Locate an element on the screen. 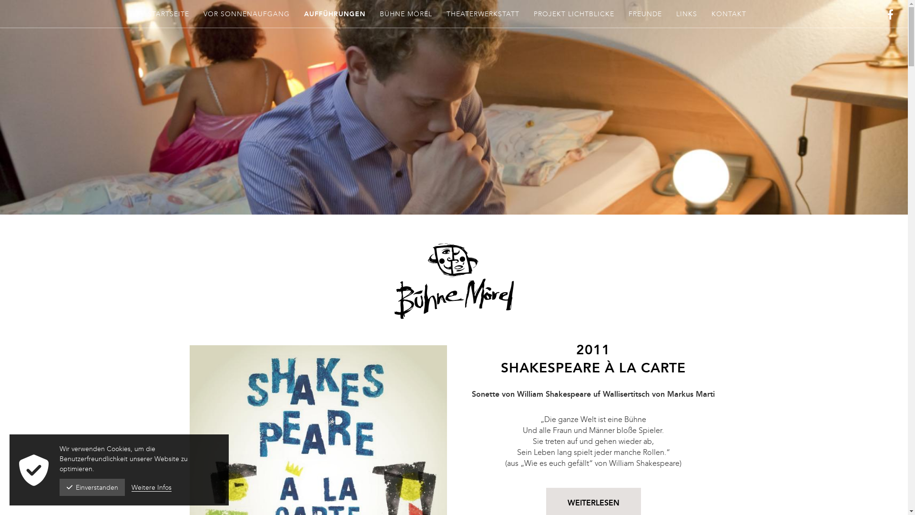 This screenshot has height=515, width=915. FREUNDE is located at coordinates (645, 14).